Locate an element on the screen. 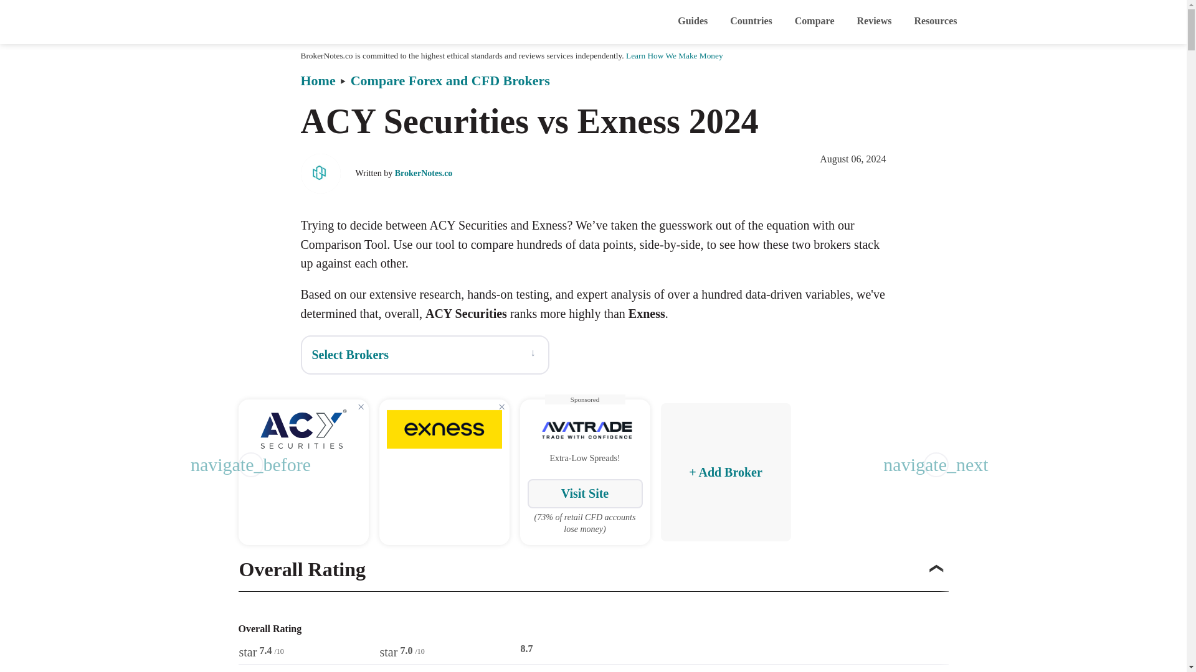  AvaTrade is located at coordinates (584, 429).